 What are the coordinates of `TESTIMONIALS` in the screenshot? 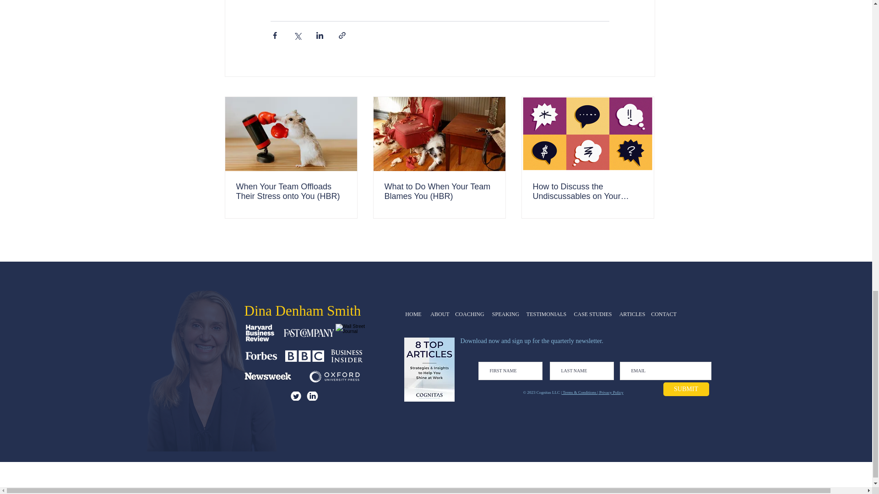 It's located at (547, 314).